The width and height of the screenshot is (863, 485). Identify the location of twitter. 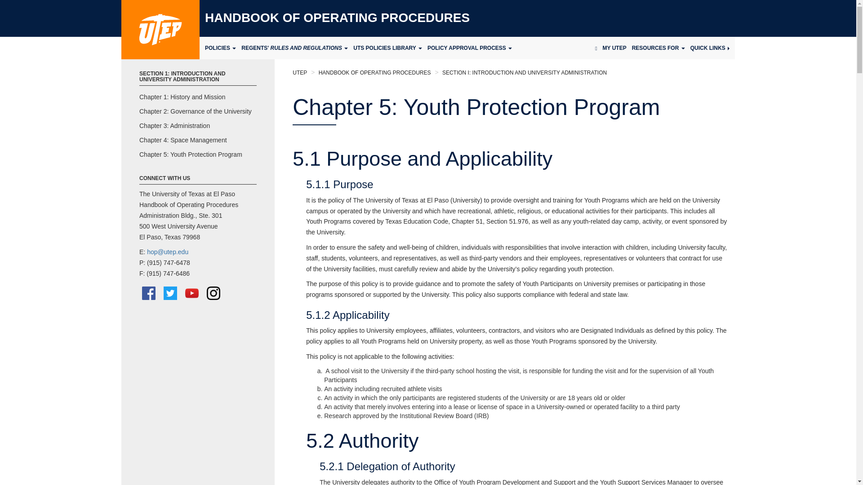
(170, 293).